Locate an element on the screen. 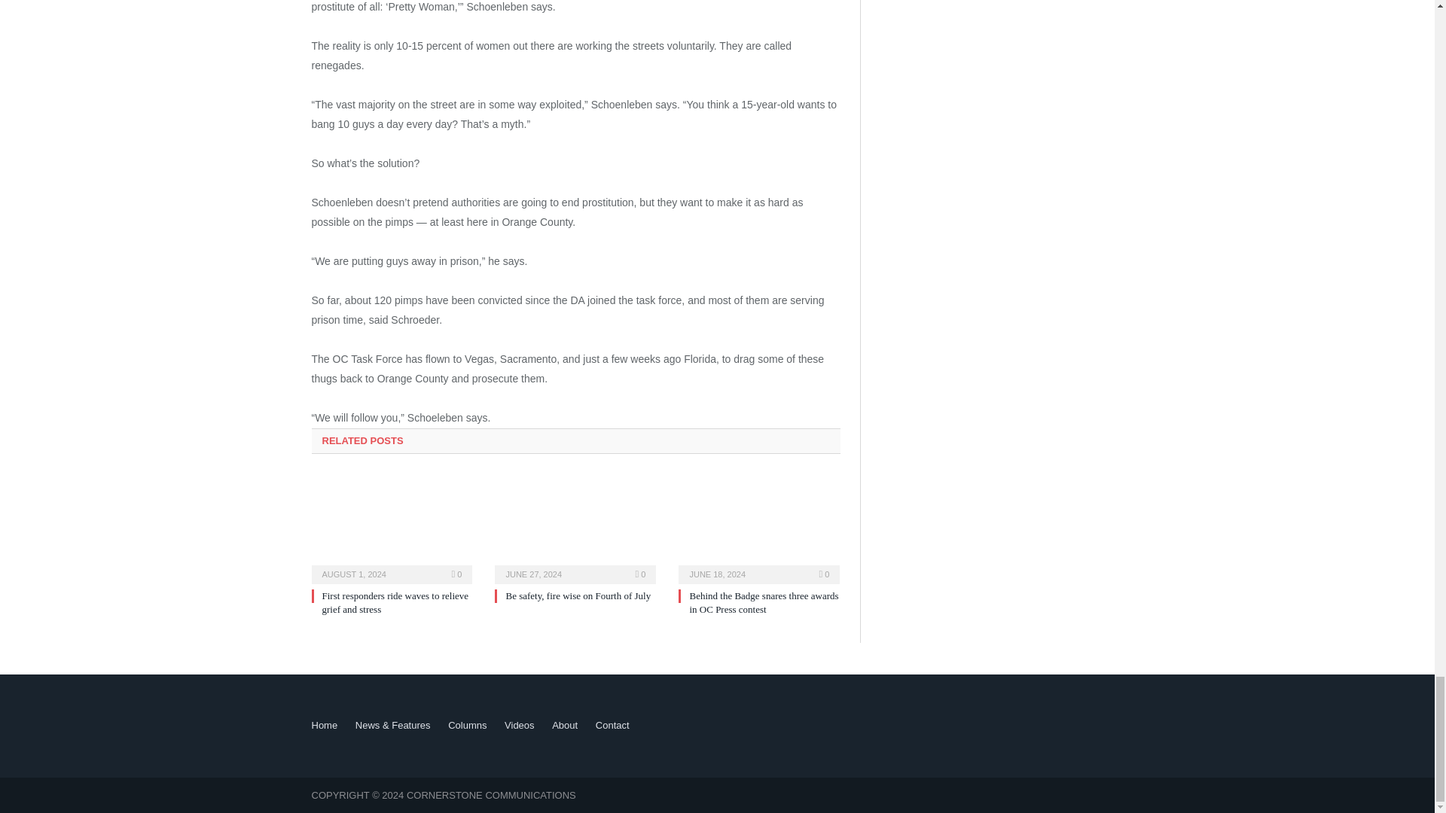  First responders ride waves to relieve grief and stress is located at coordinates (395, 602).